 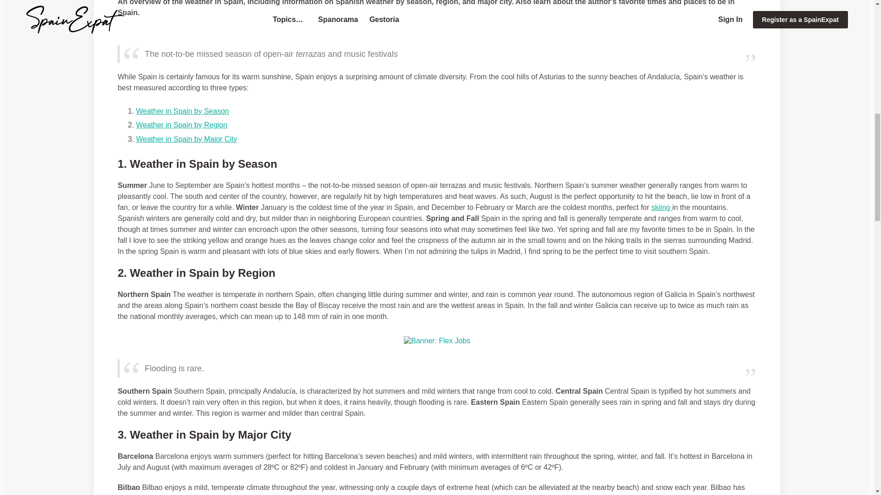 I want to click on Weather in Spain by Major City, so click(x=186, y=139).